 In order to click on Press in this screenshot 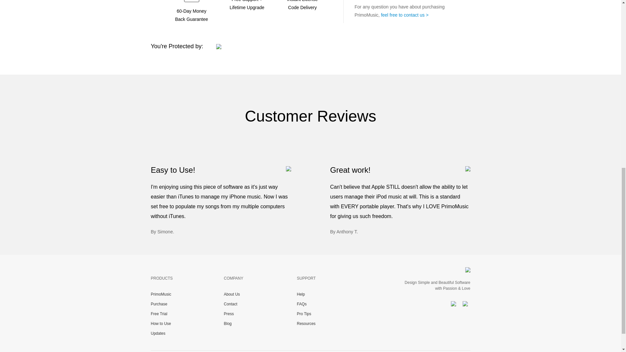, I will do `click(228, 314)`.